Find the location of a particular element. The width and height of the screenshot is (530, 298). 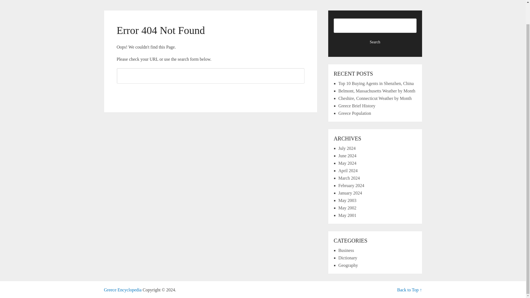

Search is located at coordinates (210, 93).